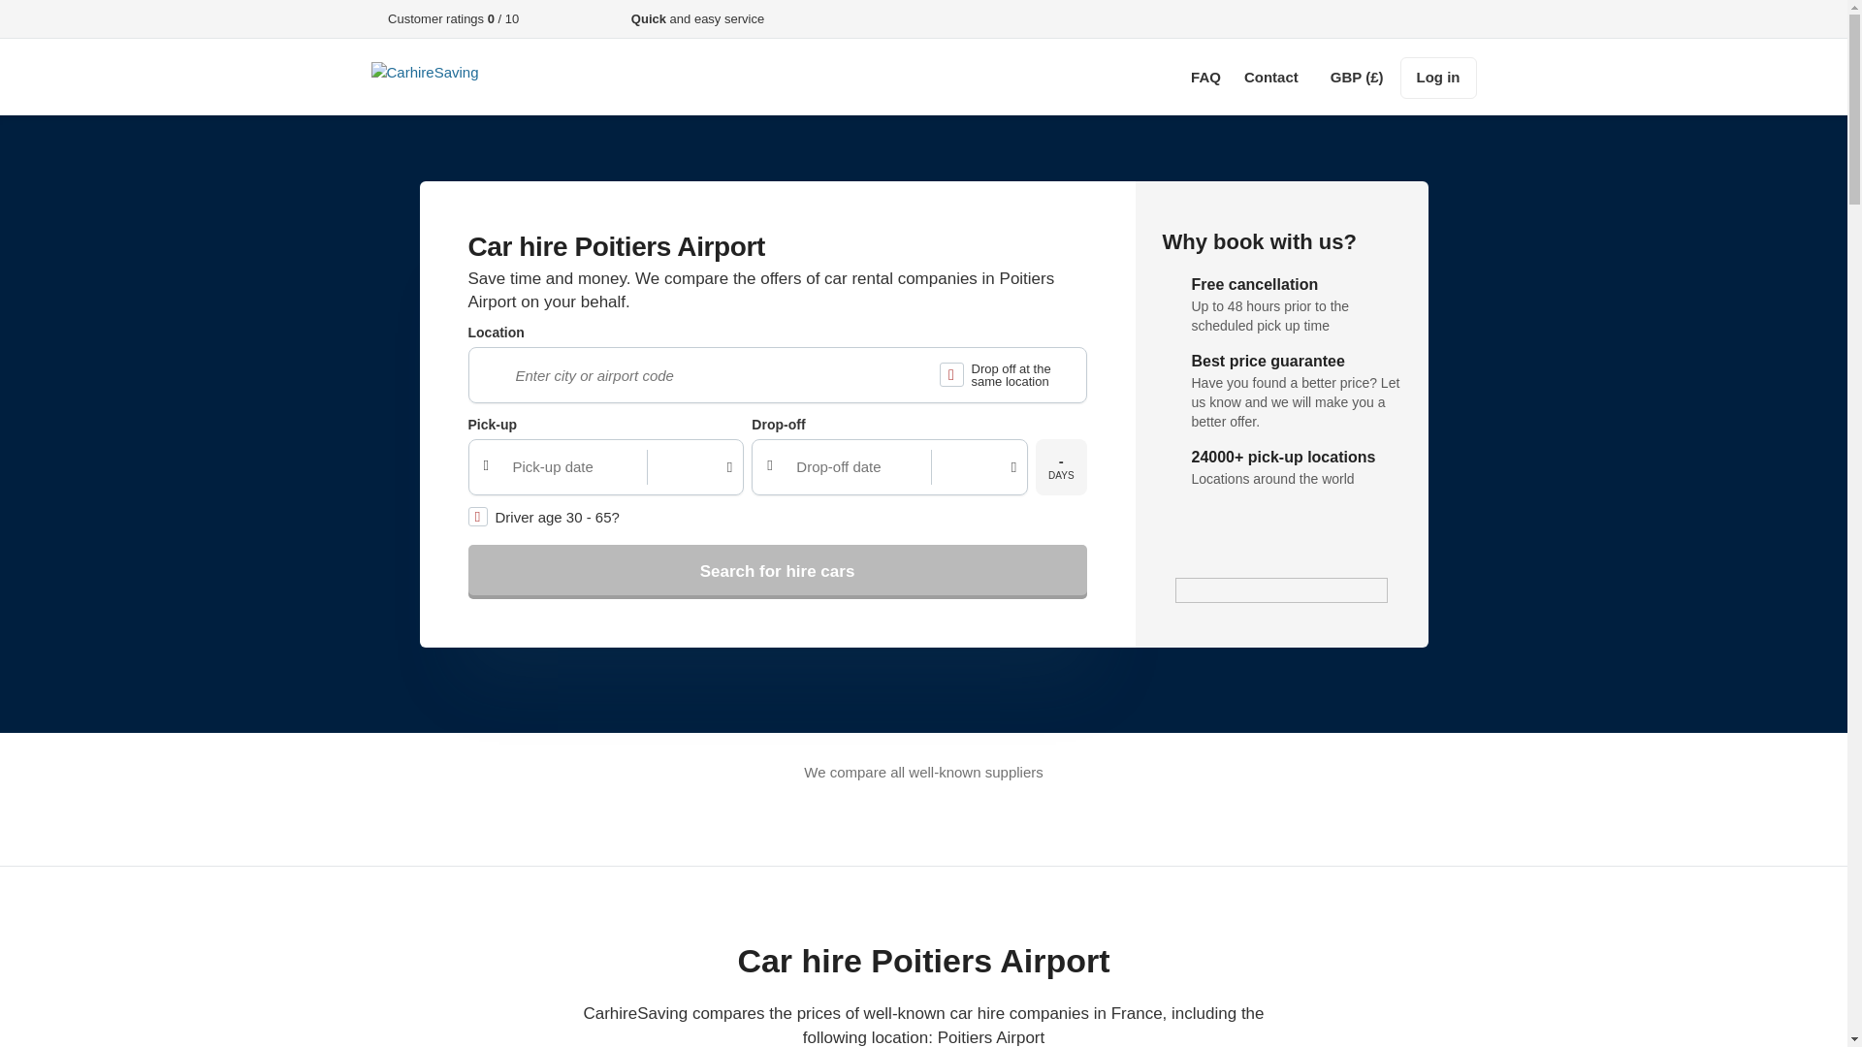 The height and width of the screenshot is (1047, 1862). Describe the element at coordinates (374, 19) in the screenshot. I see `check-solid` at that location.